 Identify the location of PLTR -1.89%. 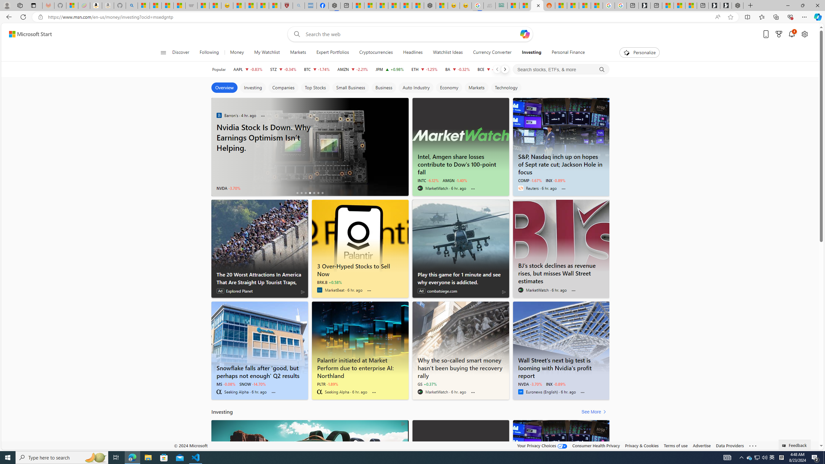
(327, 384).